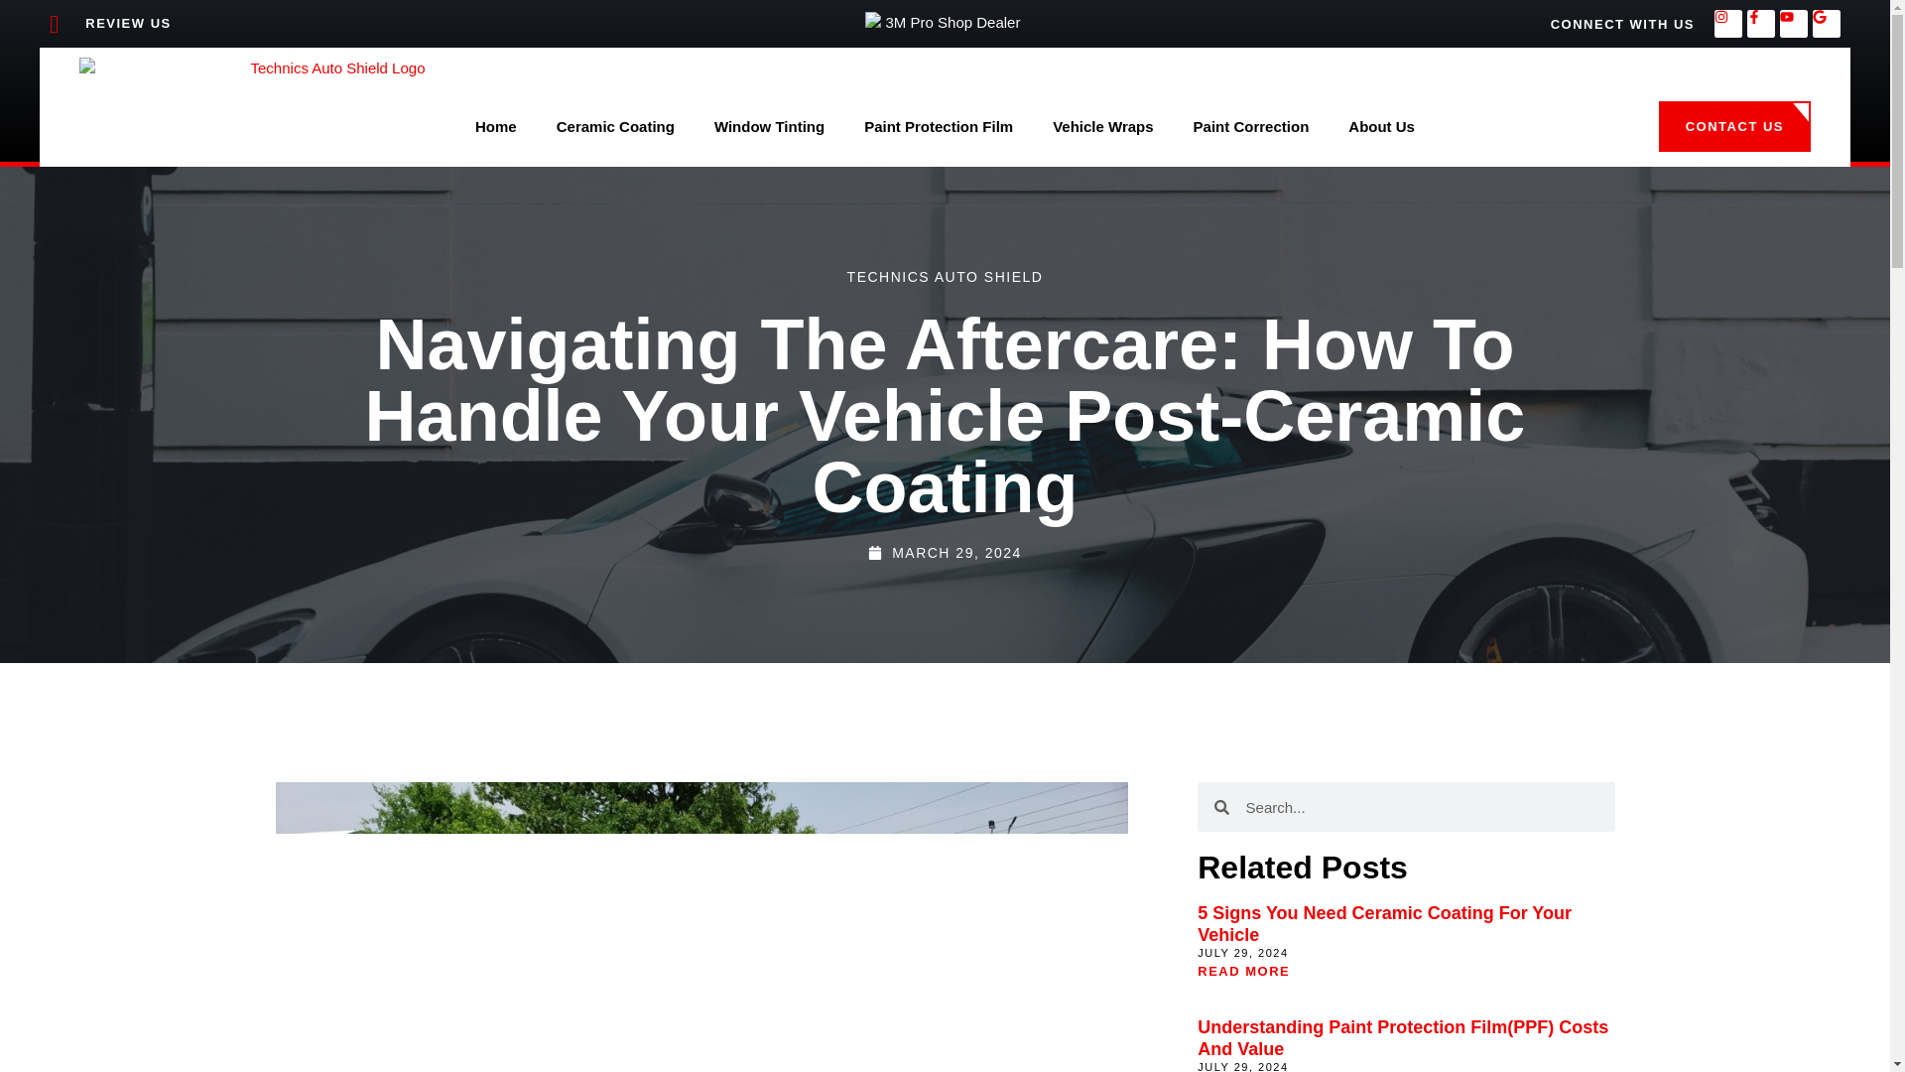  Describe the element at coordinates (1102, 127) in the screenshot. I see `Vehicle Wraps` at that location.